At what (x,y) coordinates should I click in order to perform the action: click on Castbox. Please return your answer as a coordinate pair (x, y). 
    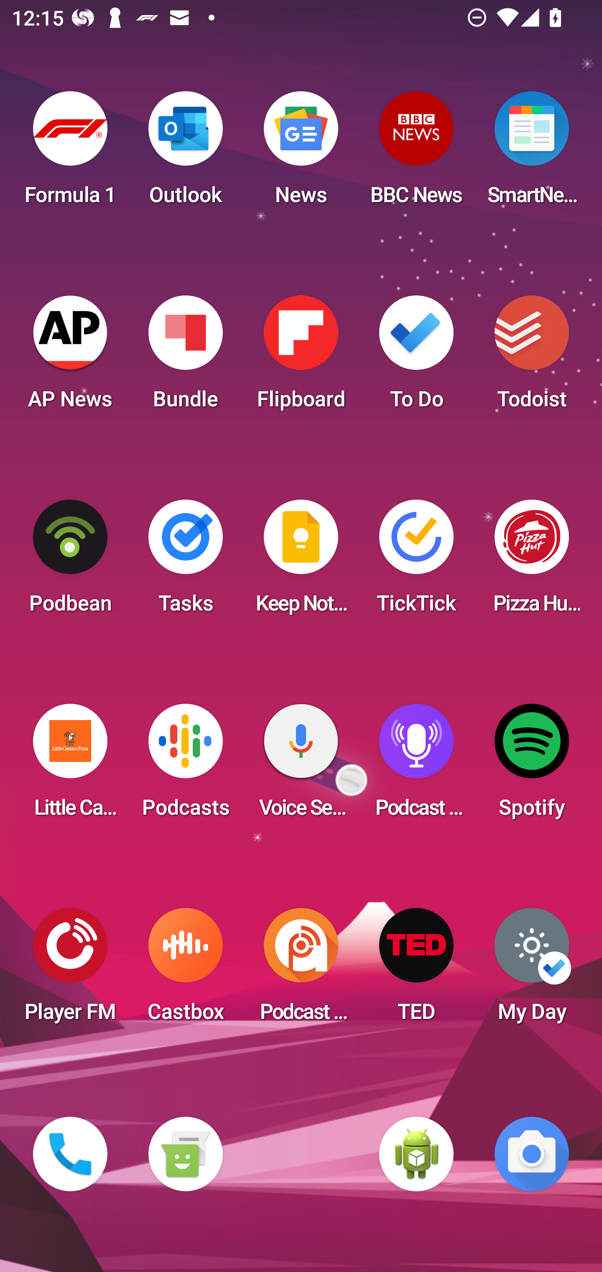
    Looking at the image, I should click on (185, 970).